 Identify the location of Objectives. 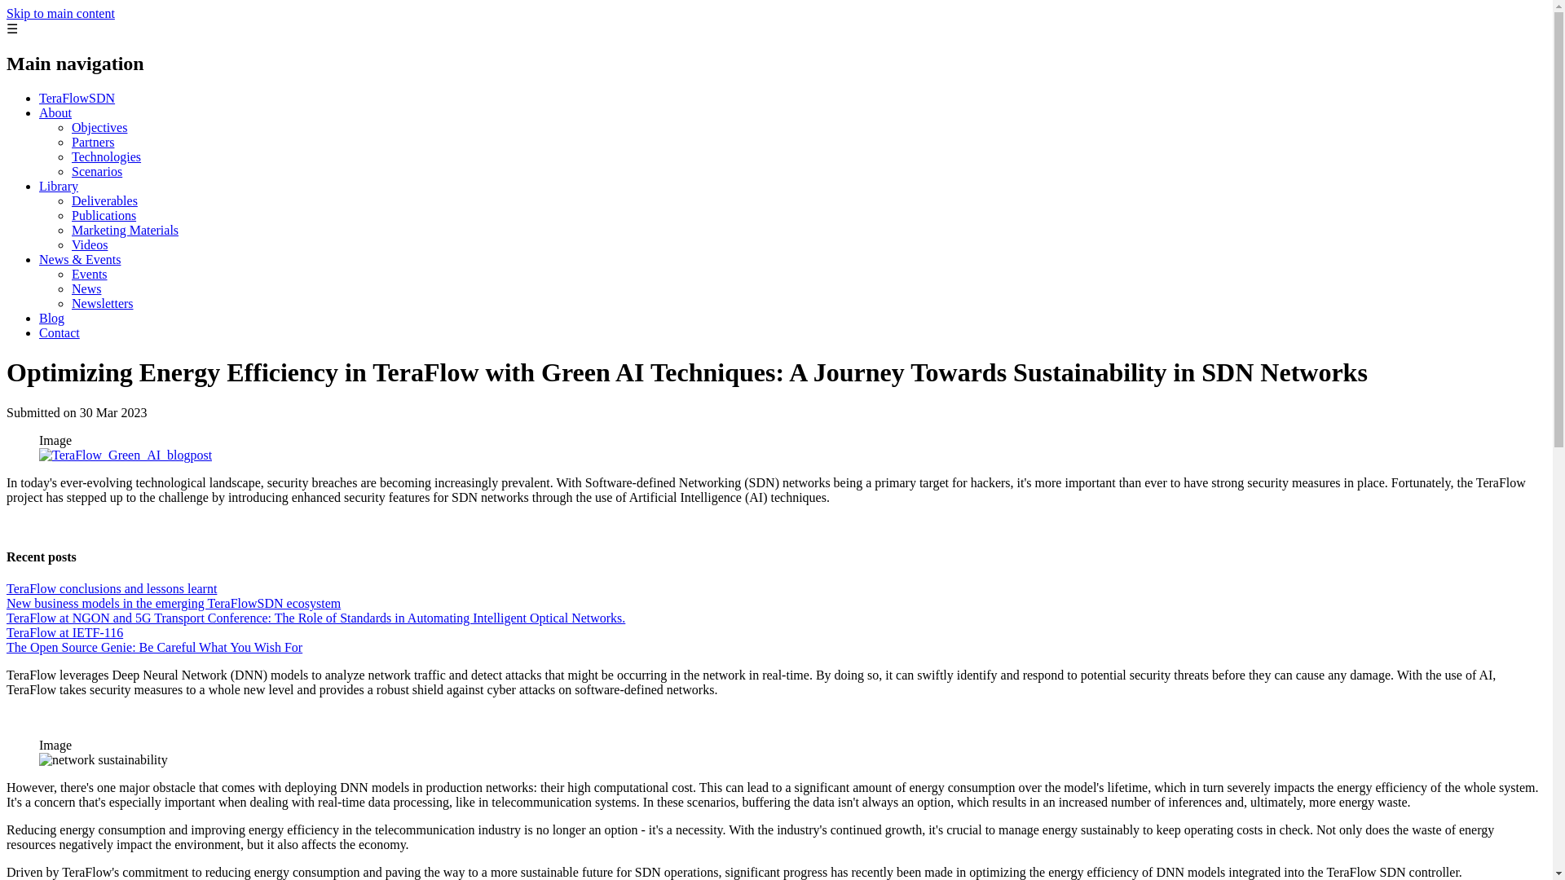
(99, 127).